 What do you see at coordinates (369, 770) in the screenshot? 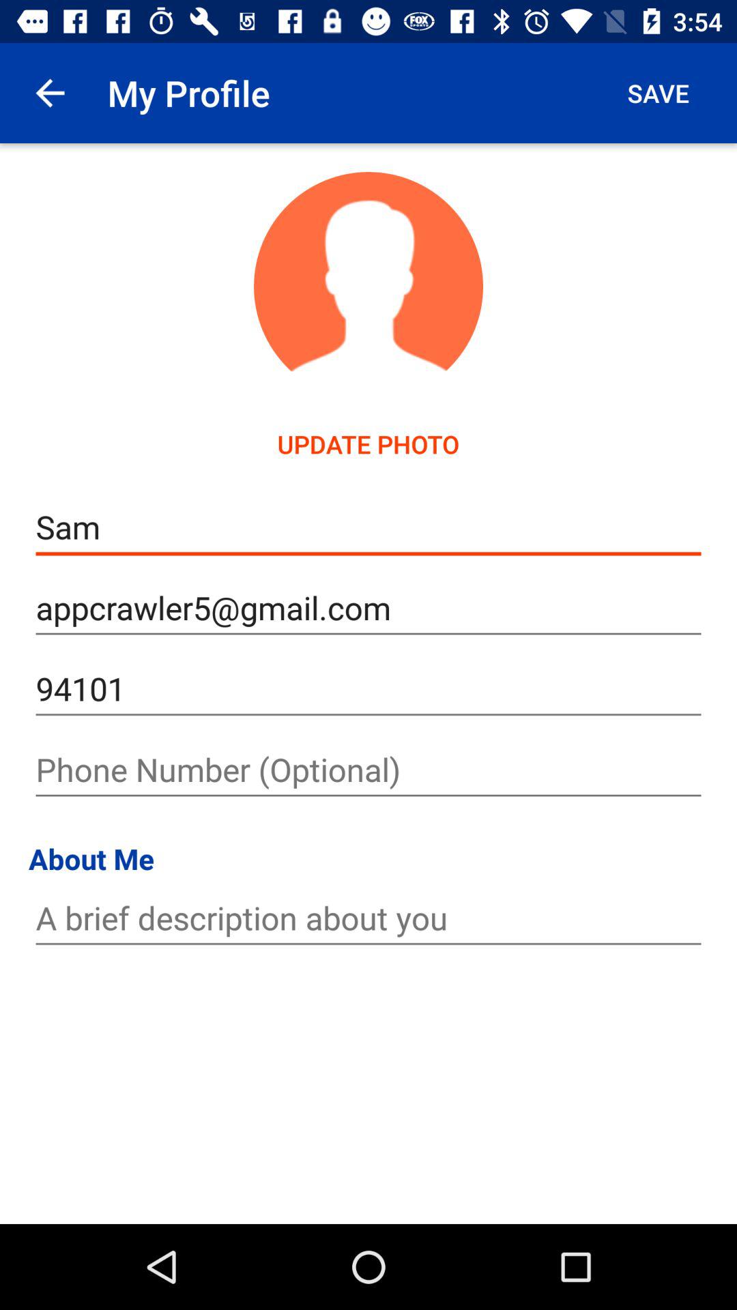
I see `phone number entry` at bounding box center [369, 770].